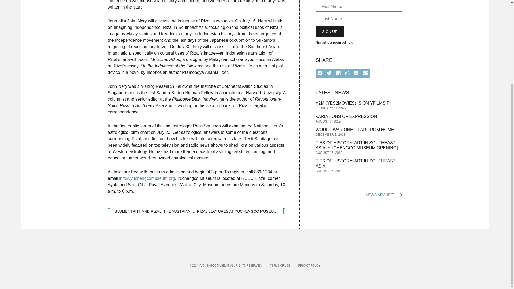  I want to click on TIES OF HISTORY: ART IN SOUTHEAST ASIA, so click(355, 163).